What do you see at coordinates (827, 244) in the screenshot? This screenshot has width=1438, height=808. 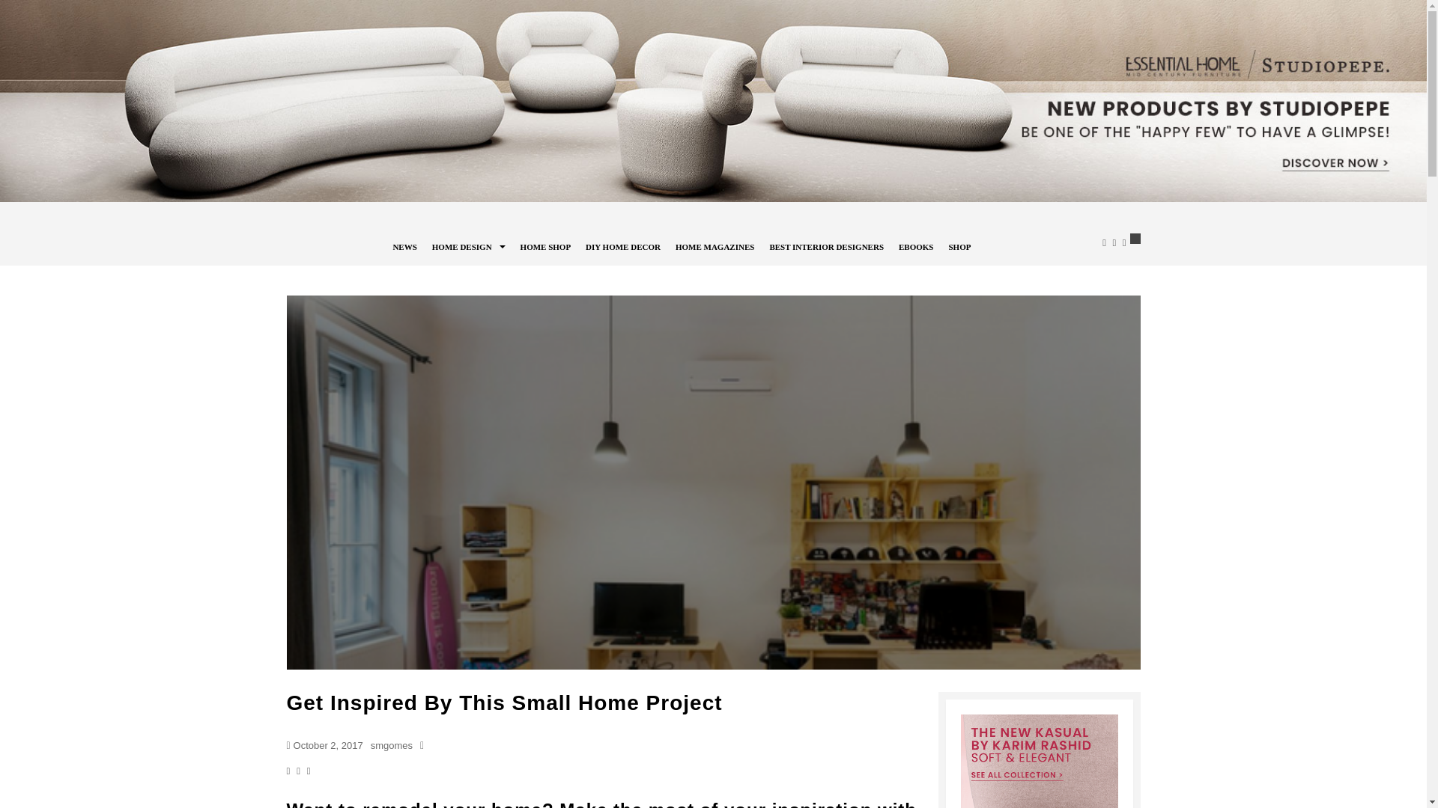 I see `BEST INTERIOR DESIGNERS` at bounding box center [827, 244].